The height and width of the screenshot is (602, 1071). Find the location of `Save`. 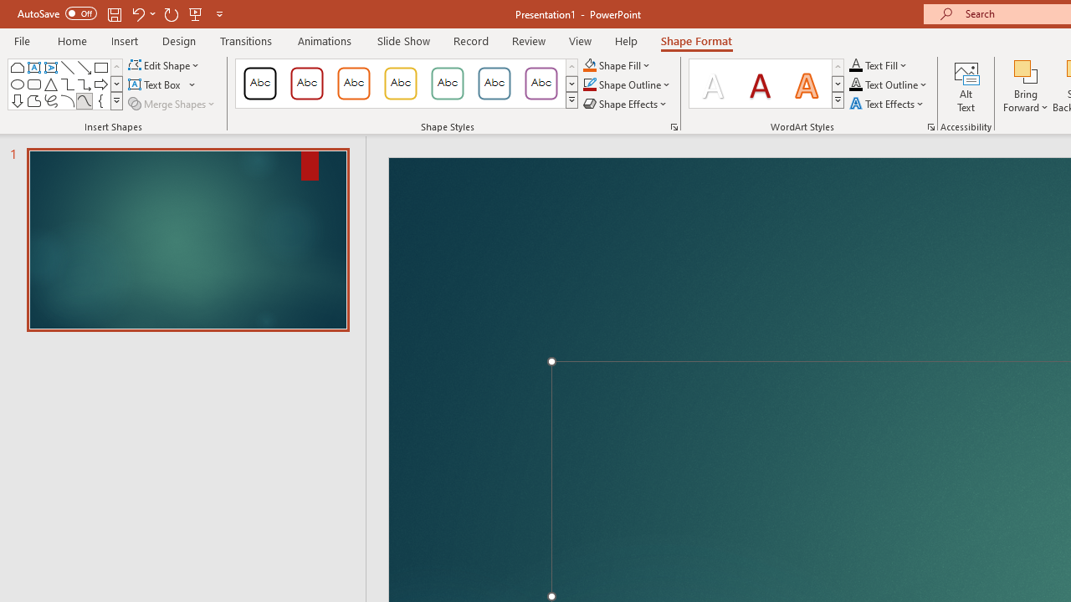

Save is located at coordinates (114, 13).